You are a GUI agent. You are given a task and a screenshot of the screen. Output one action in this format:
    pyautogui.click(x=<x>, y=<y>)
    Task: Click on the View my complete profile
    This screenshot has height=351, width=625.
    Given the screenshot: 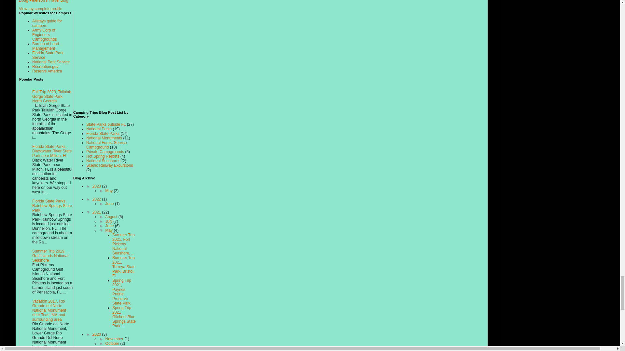 What is the action you would take?
    pyautogui.click(x=40, y=8)
    